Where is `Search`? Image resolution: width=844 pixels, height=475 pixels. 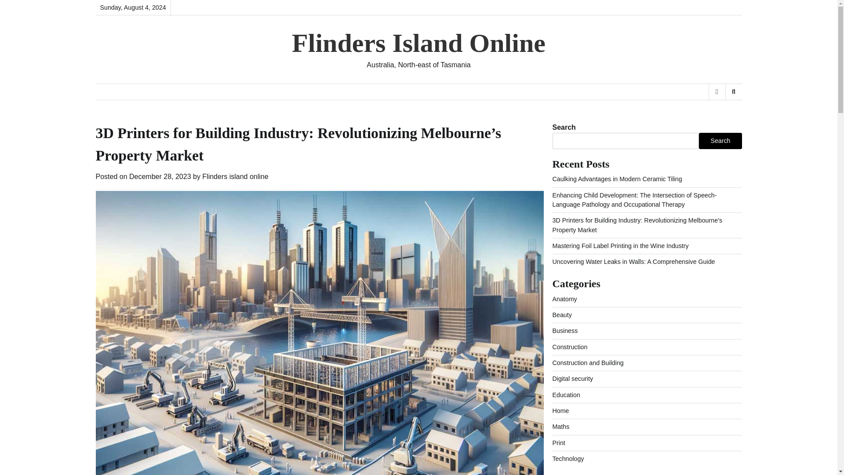 Search is located at coordinates (733, 91).